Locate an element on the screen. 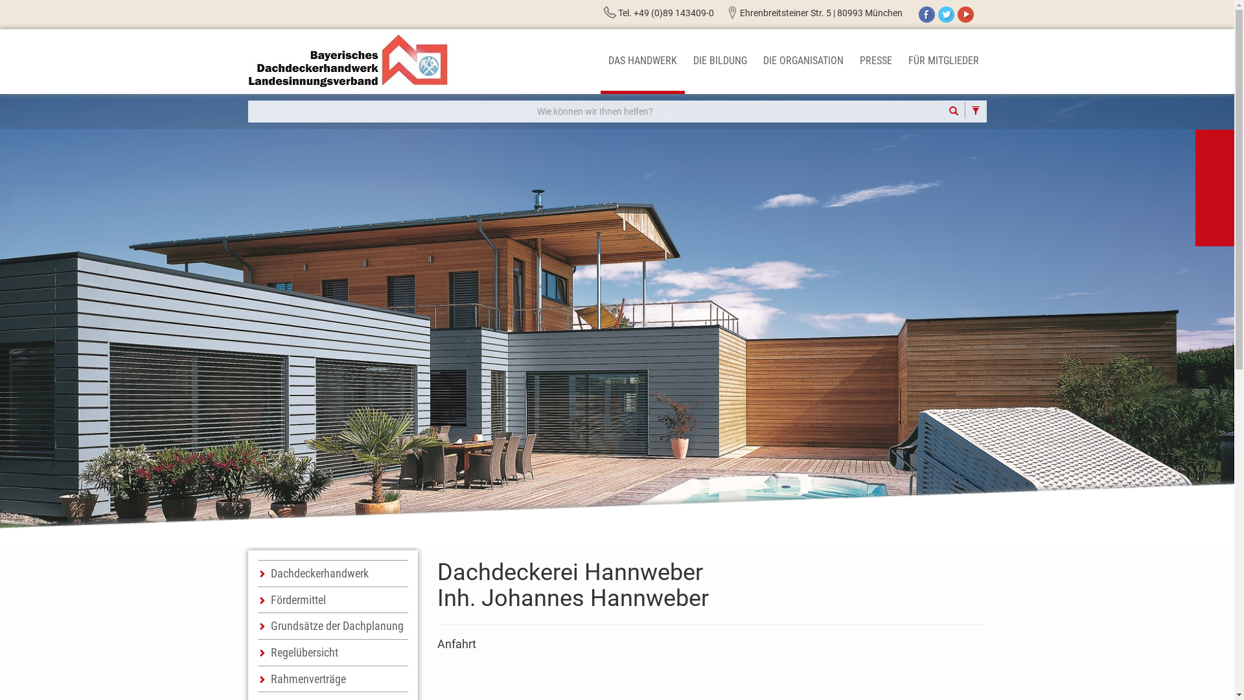 Image resolution: width=1244 pixels, height=700 pixels. Dachdeckerhandwerk is located at coordinates (333, 573).